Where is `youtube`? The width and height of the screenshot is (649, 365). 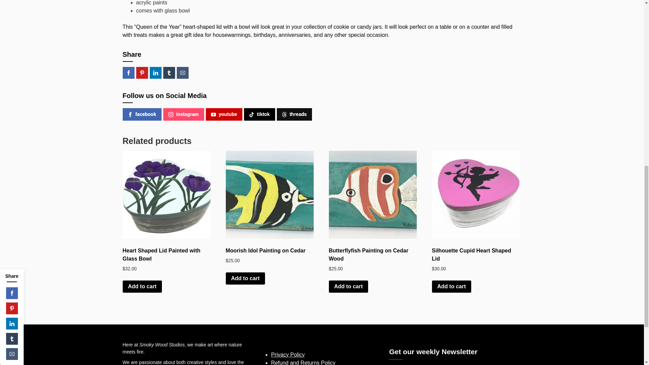 youtube is located at coordinates (224, 114).